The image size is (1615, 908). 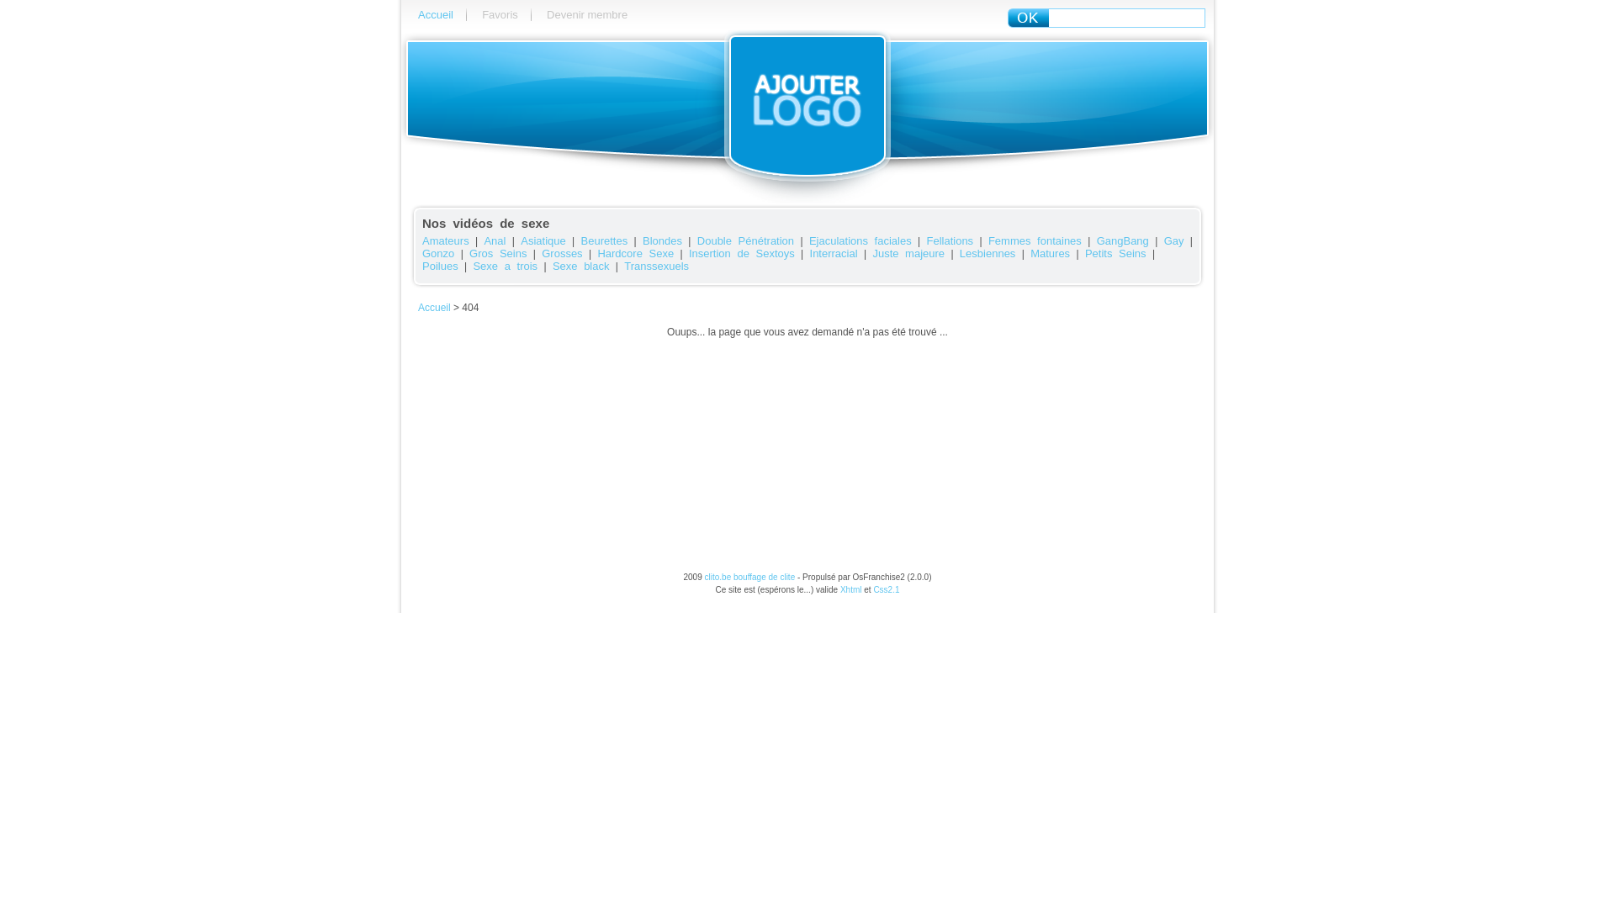 What do you see at coordinates (750, 577) in the screenshot?
I see `clito.be bouffage de clite` at bounding box center [750, 577].